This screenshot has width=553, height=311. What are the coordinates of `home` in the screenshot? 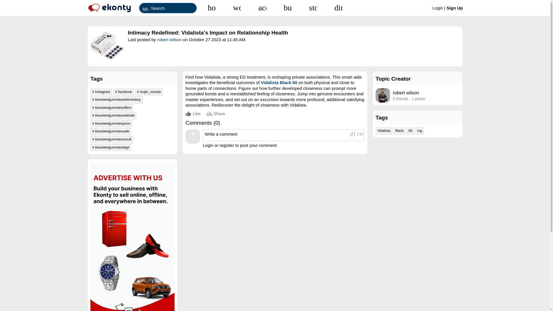 It's located at (212, 8).